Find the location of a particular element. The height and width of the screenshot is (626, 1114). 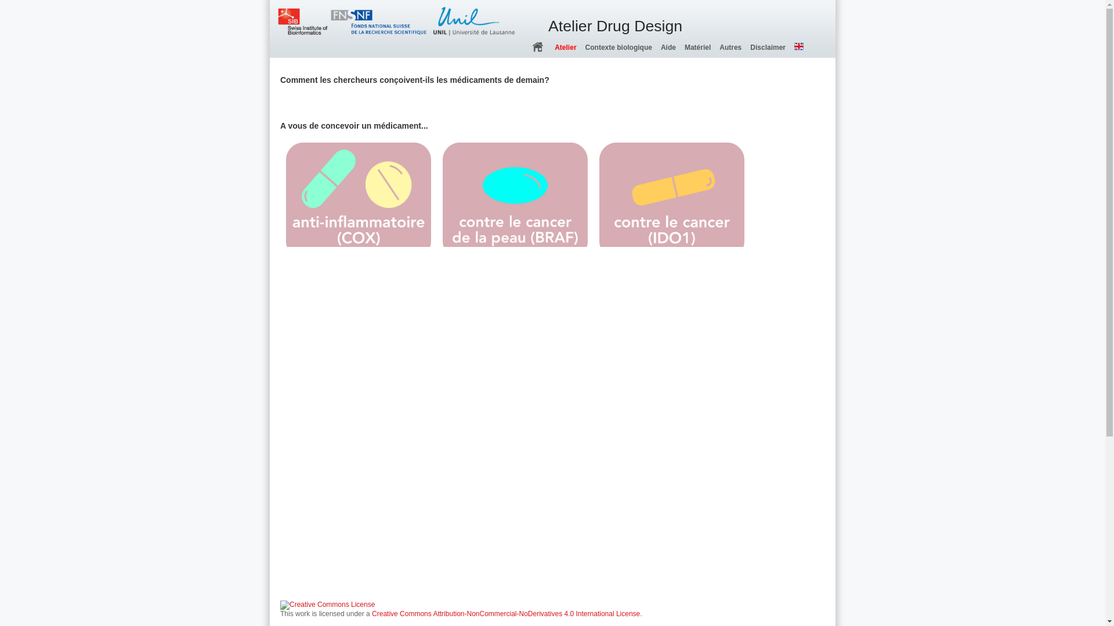

Atelier is located at coordinates (561, 48).